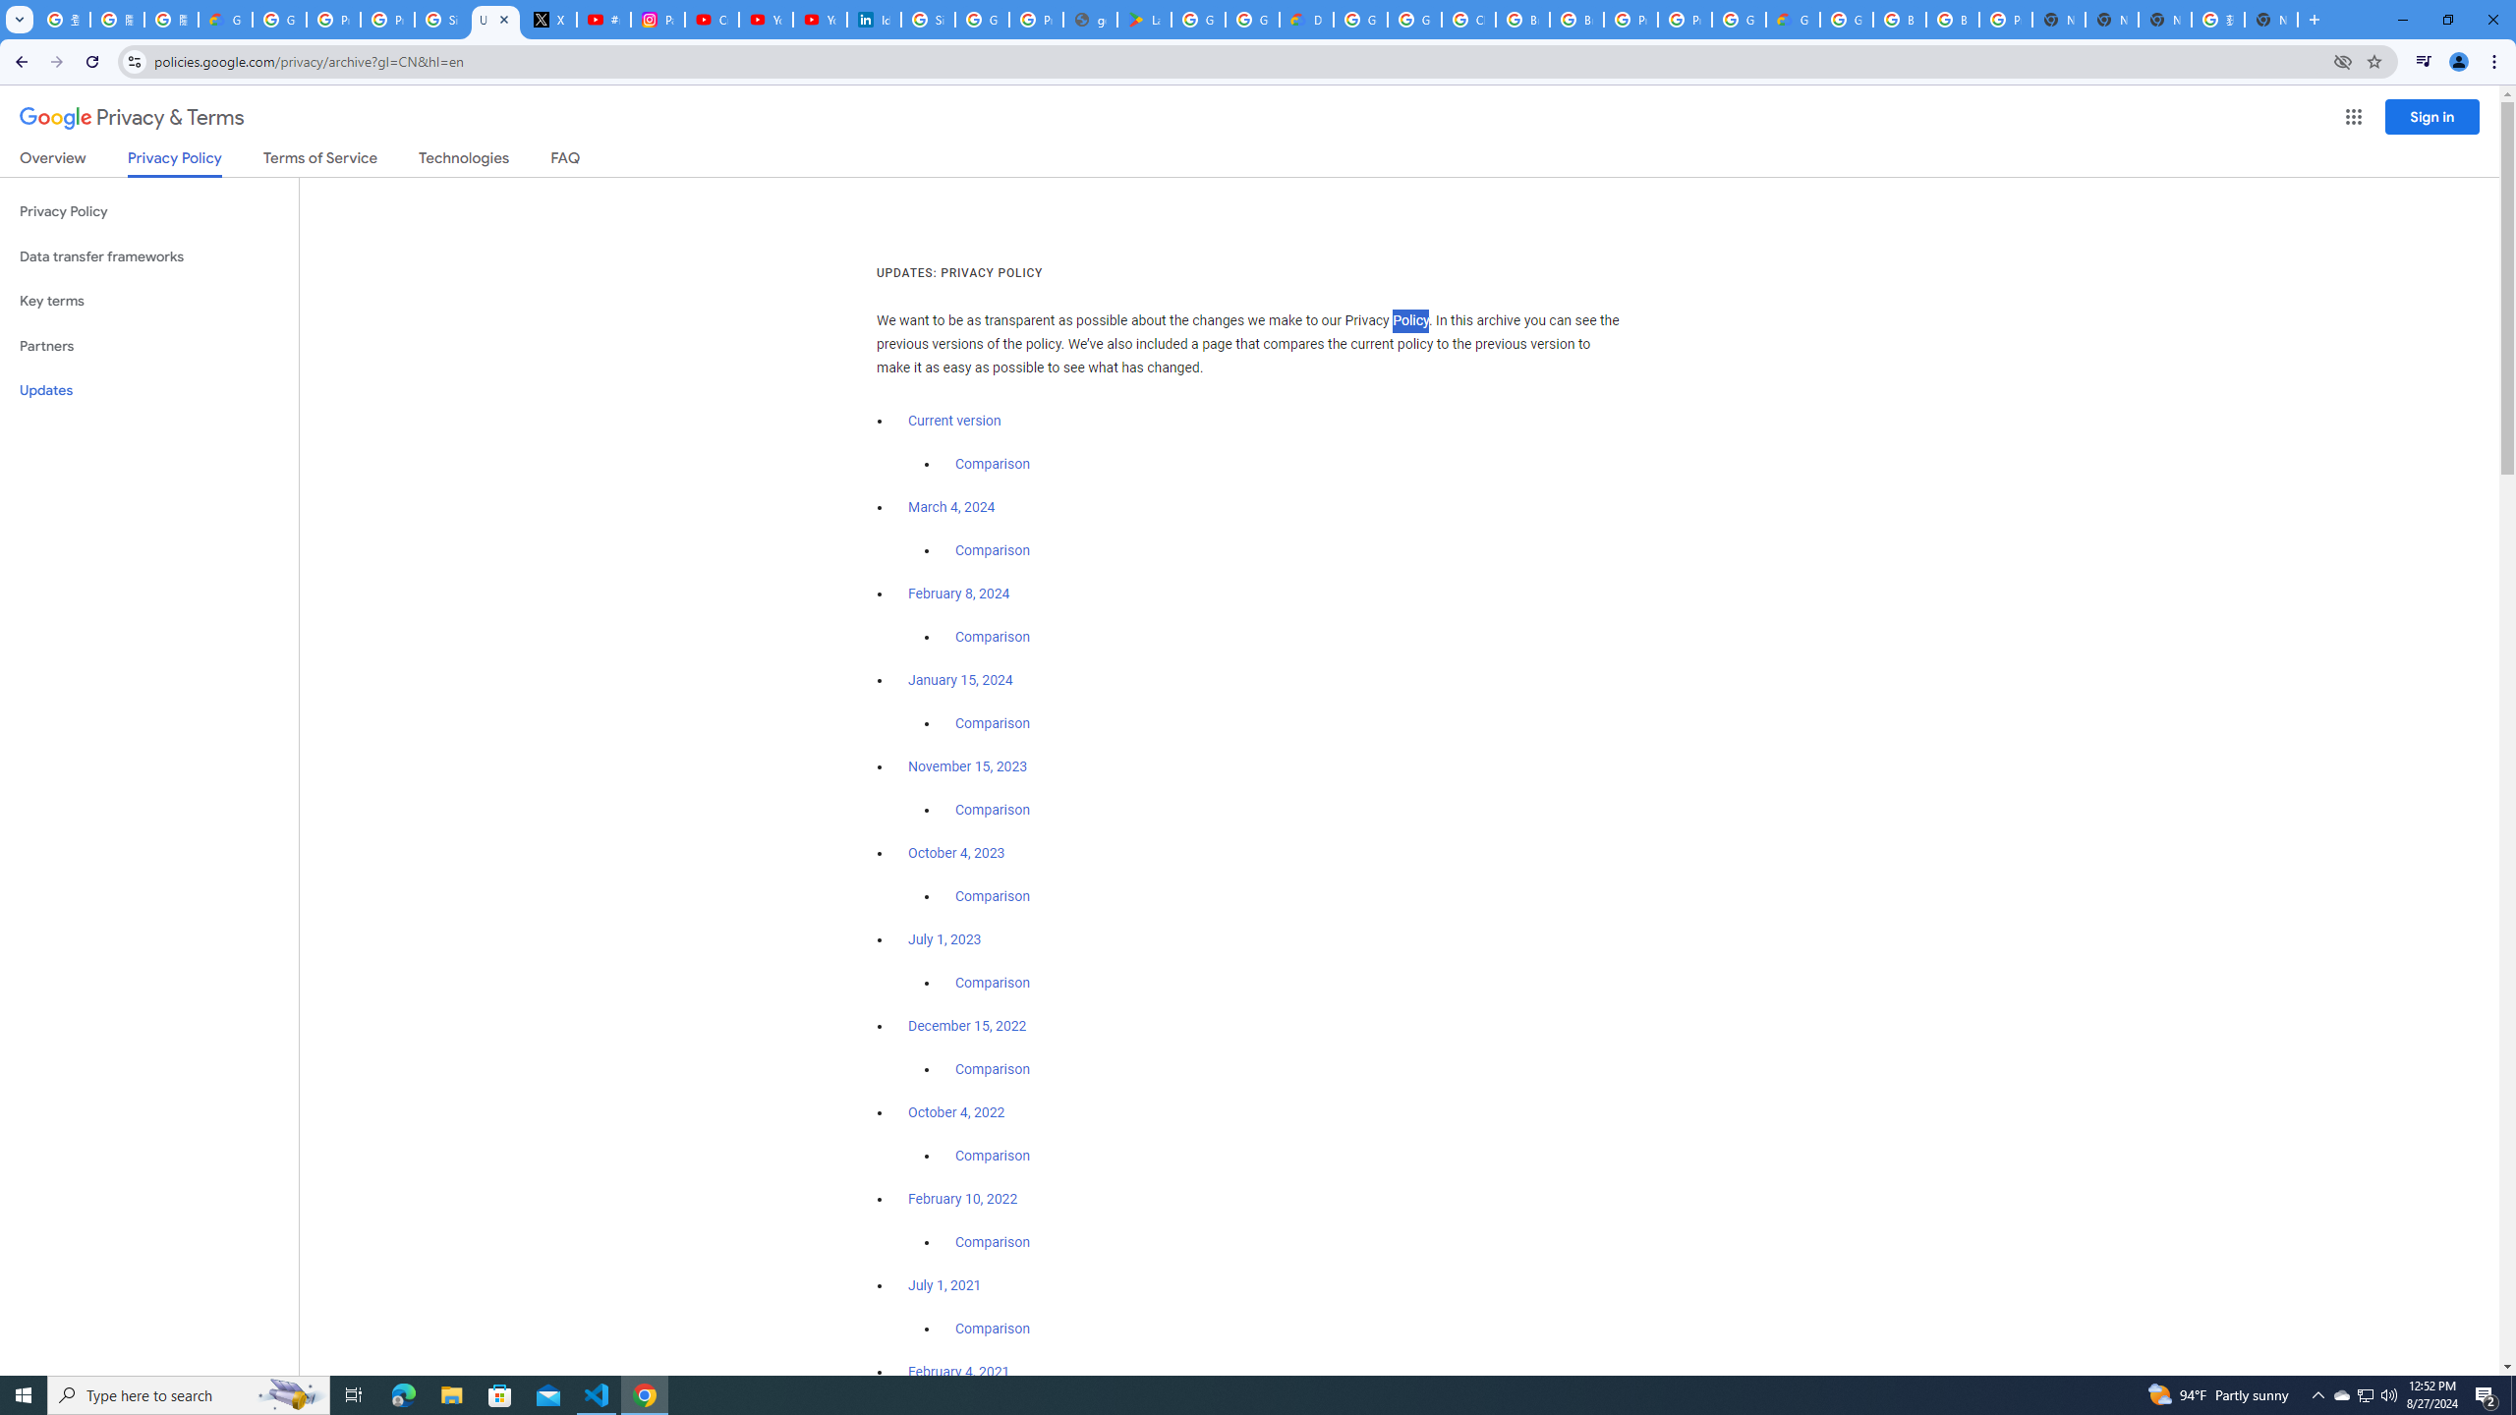  What do you see at coordinates (2424, 62) in the screenshot?
I see `Control your music, videos, and more` at bounding box center [2424, 62].